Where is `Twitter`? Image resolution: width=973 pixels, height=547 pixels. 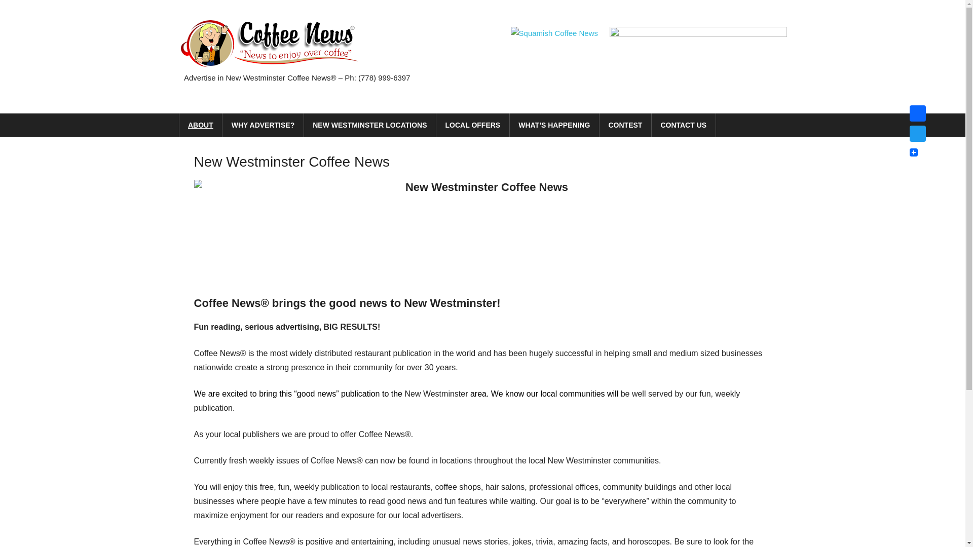 Twitter is located at coordinates (918, 134).